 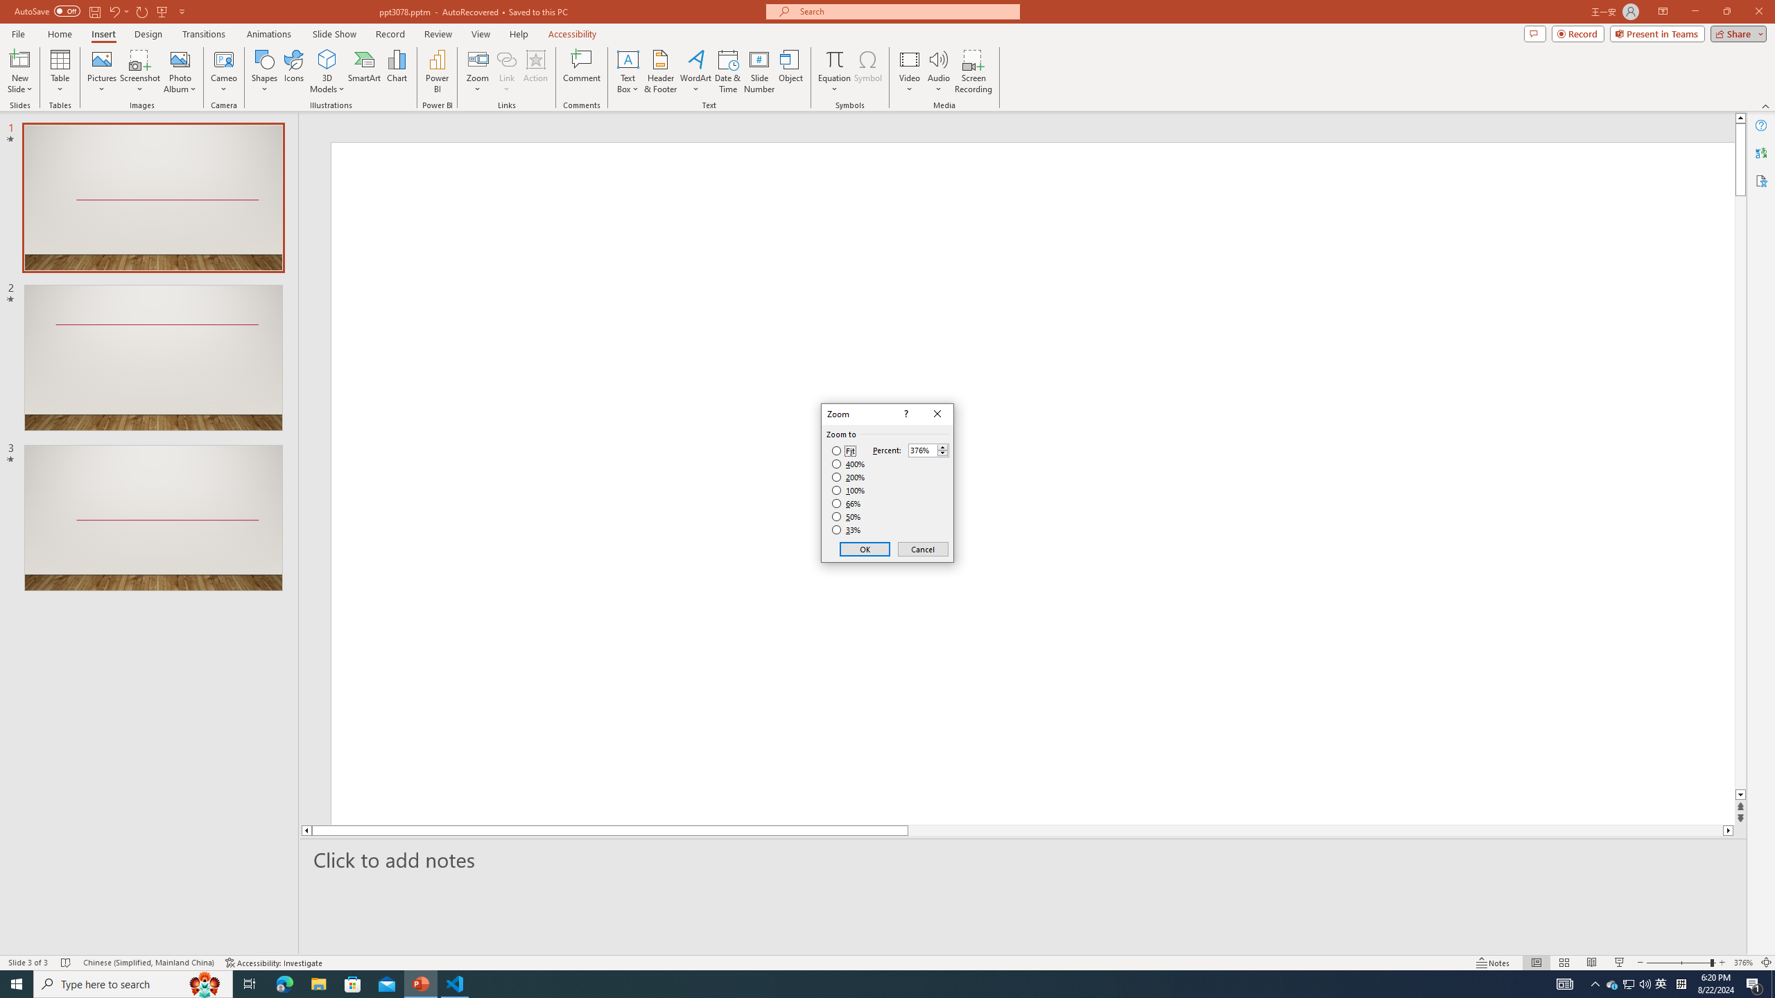 What do you see at coordinates (1629, 984) in the screenshot?
I see `User Promoted Notification Area` at bounding box center [1629, 984].